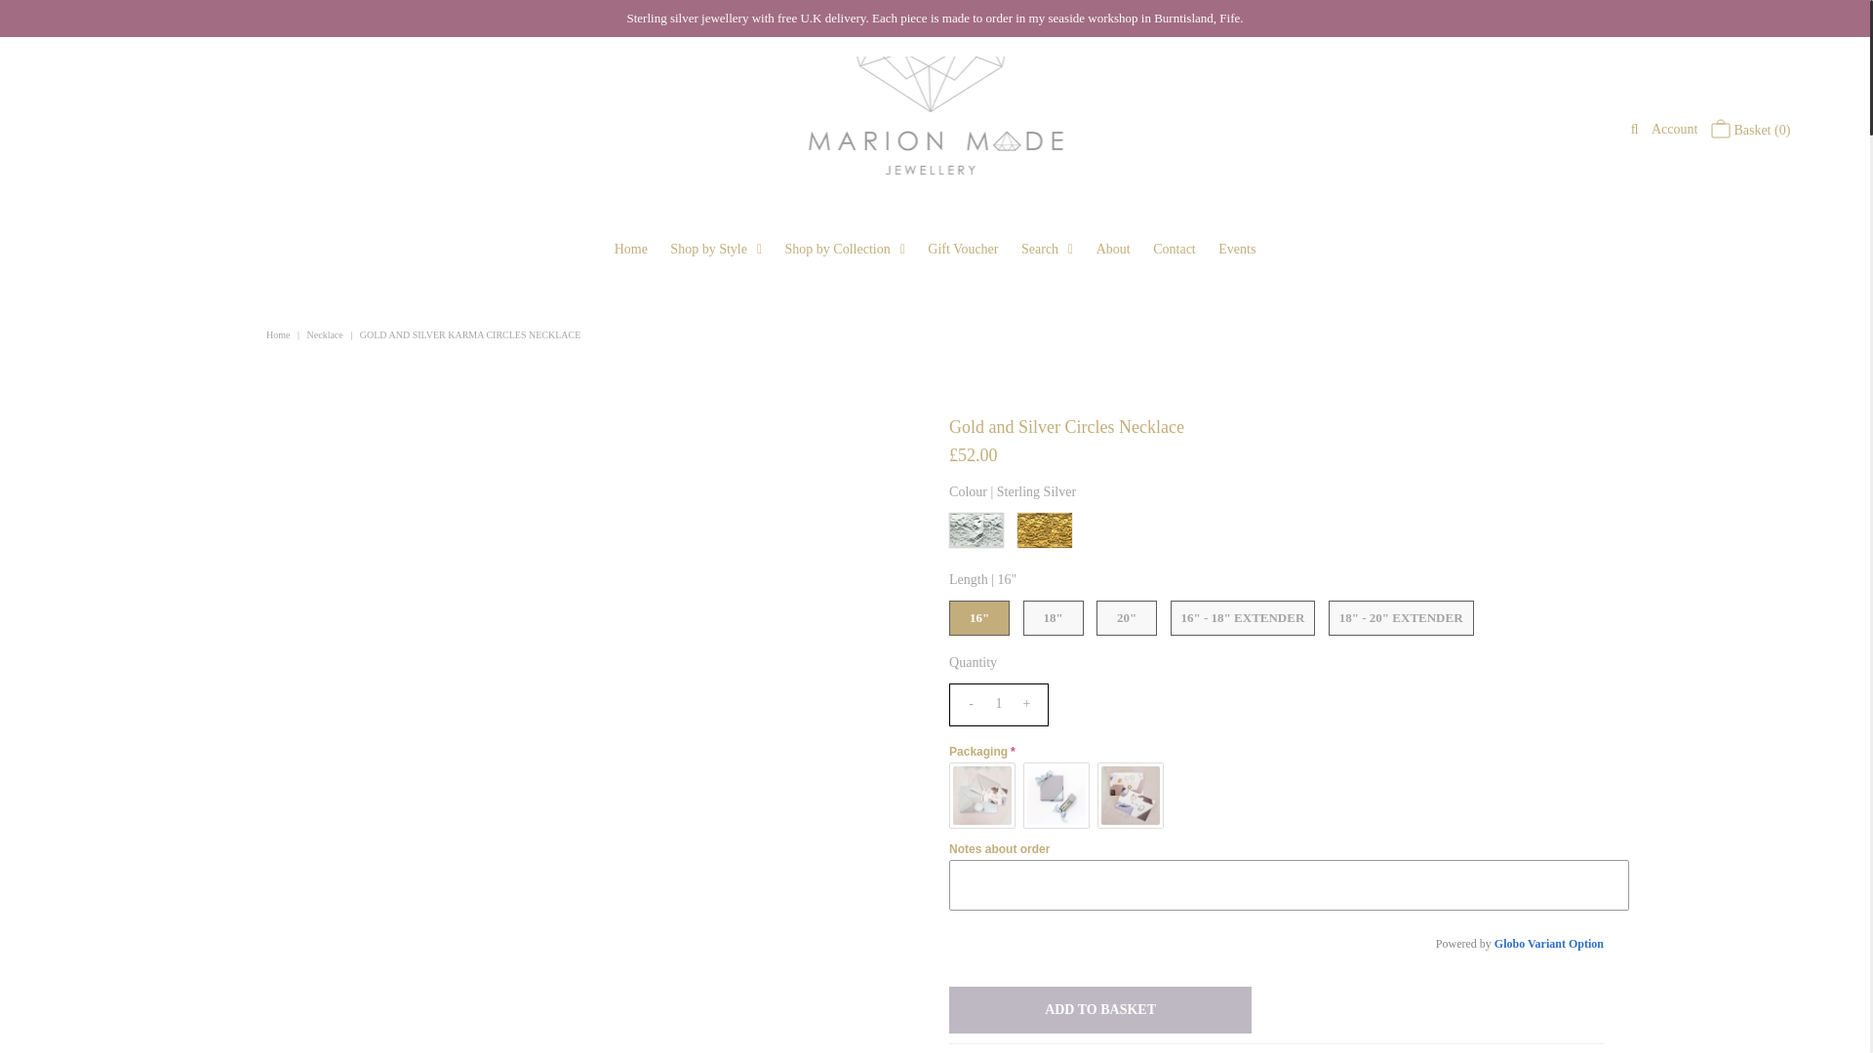  Describe the element at coordinates (999, 704) in the screenshot. I see `1` at that location.